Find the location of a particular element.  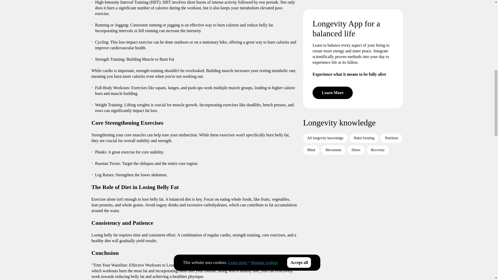

Nutrition is located at coordinates (391, 68).